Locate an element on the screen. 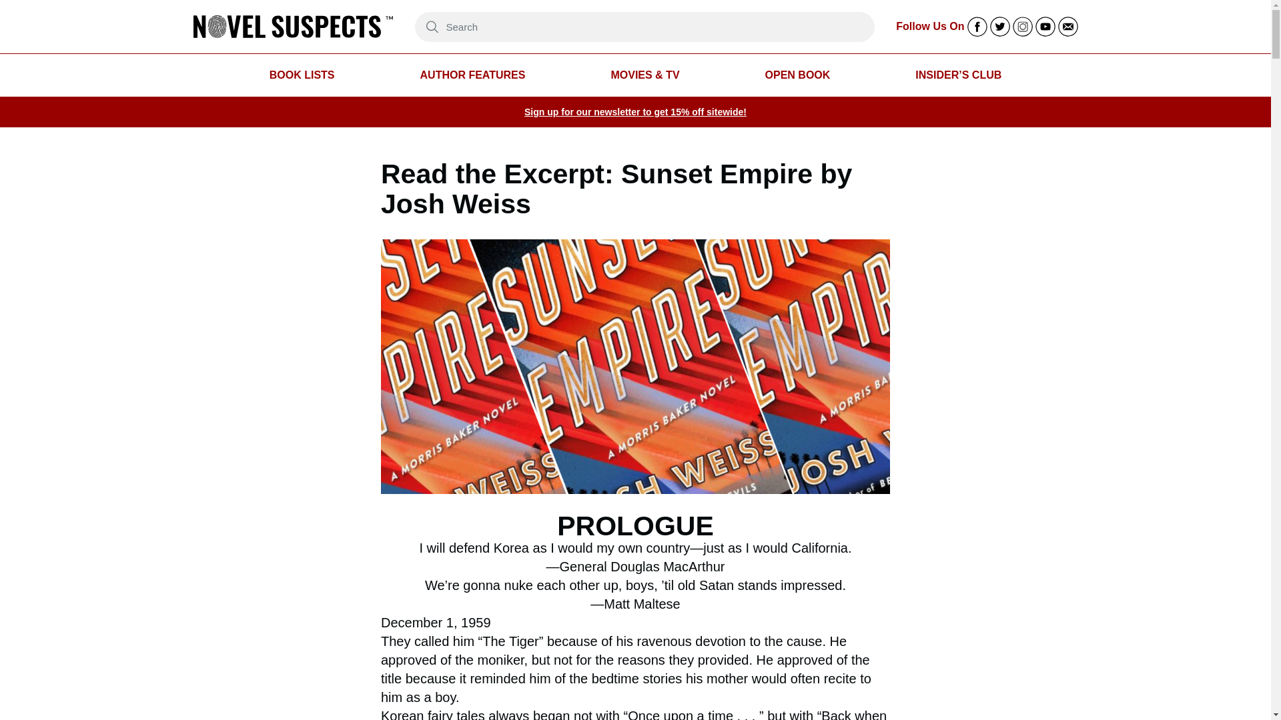 This screenshot has height=720, width=1281. Go to Hachette Book Group home is located at coordinates (293, 27).